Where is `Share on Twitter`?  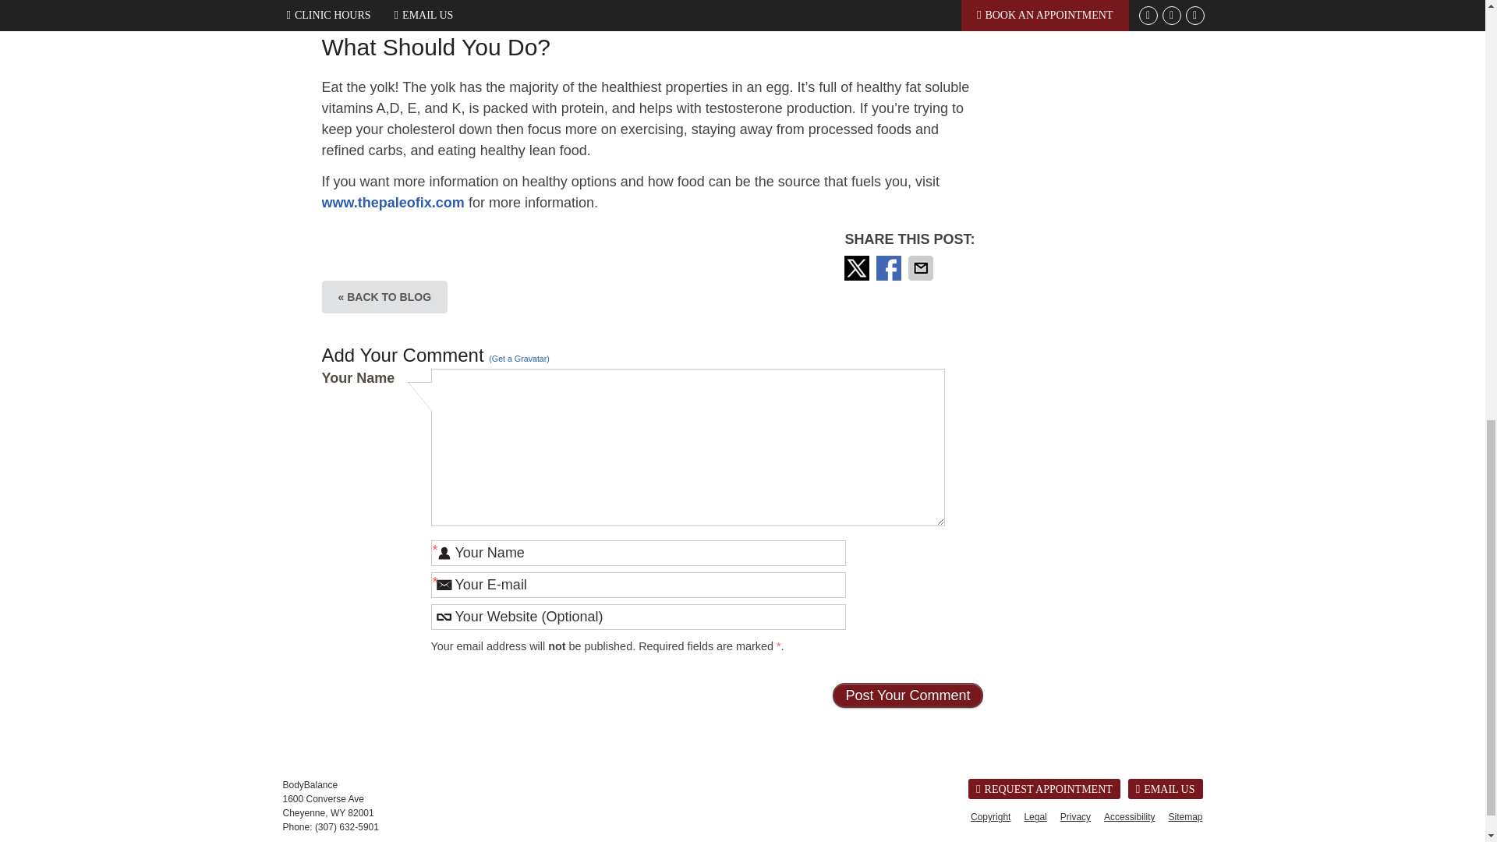
Share on Twitter is located at coordinates (858, 268).